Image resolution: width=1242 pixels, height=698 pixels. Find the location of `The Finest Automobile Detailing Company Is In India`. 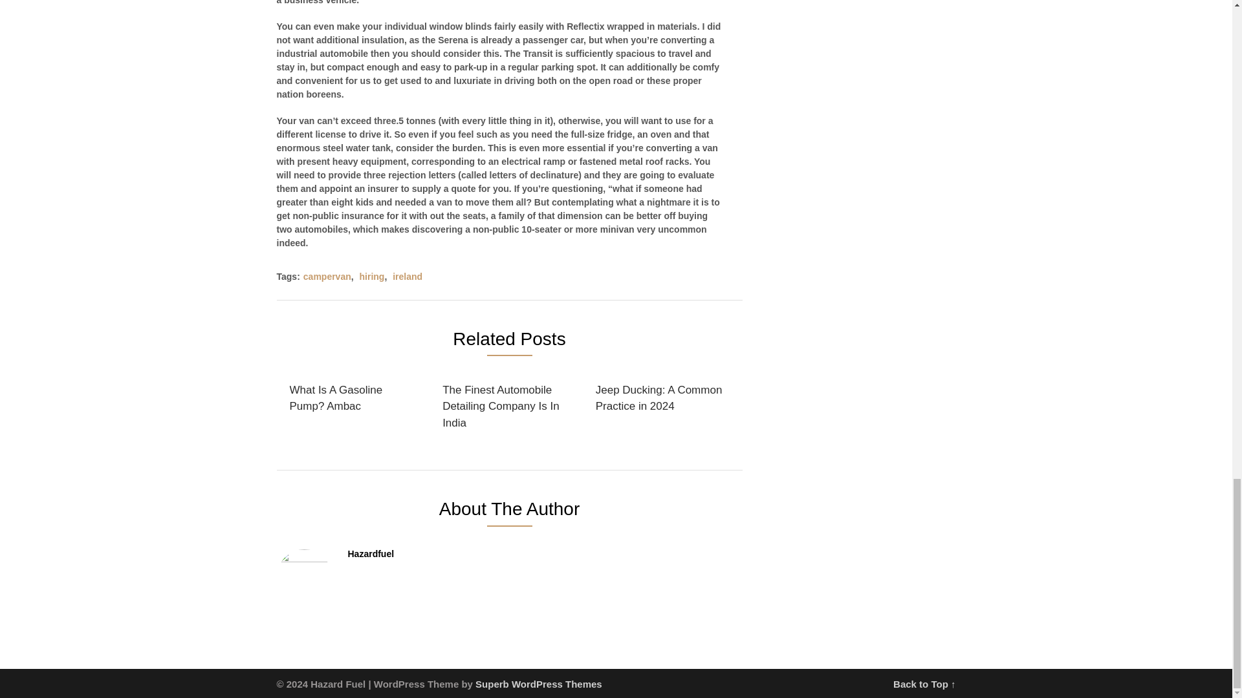

The Finest Automobile Detailing Company Is In India is located at coordinates (507, 407).